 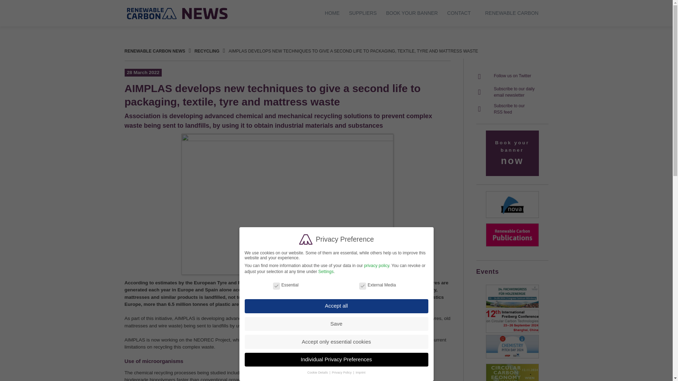 What do you see at coordinates (177, 13) in the screenshot?
I see `Renewable Carbon News` at bounding box center [177, 13].